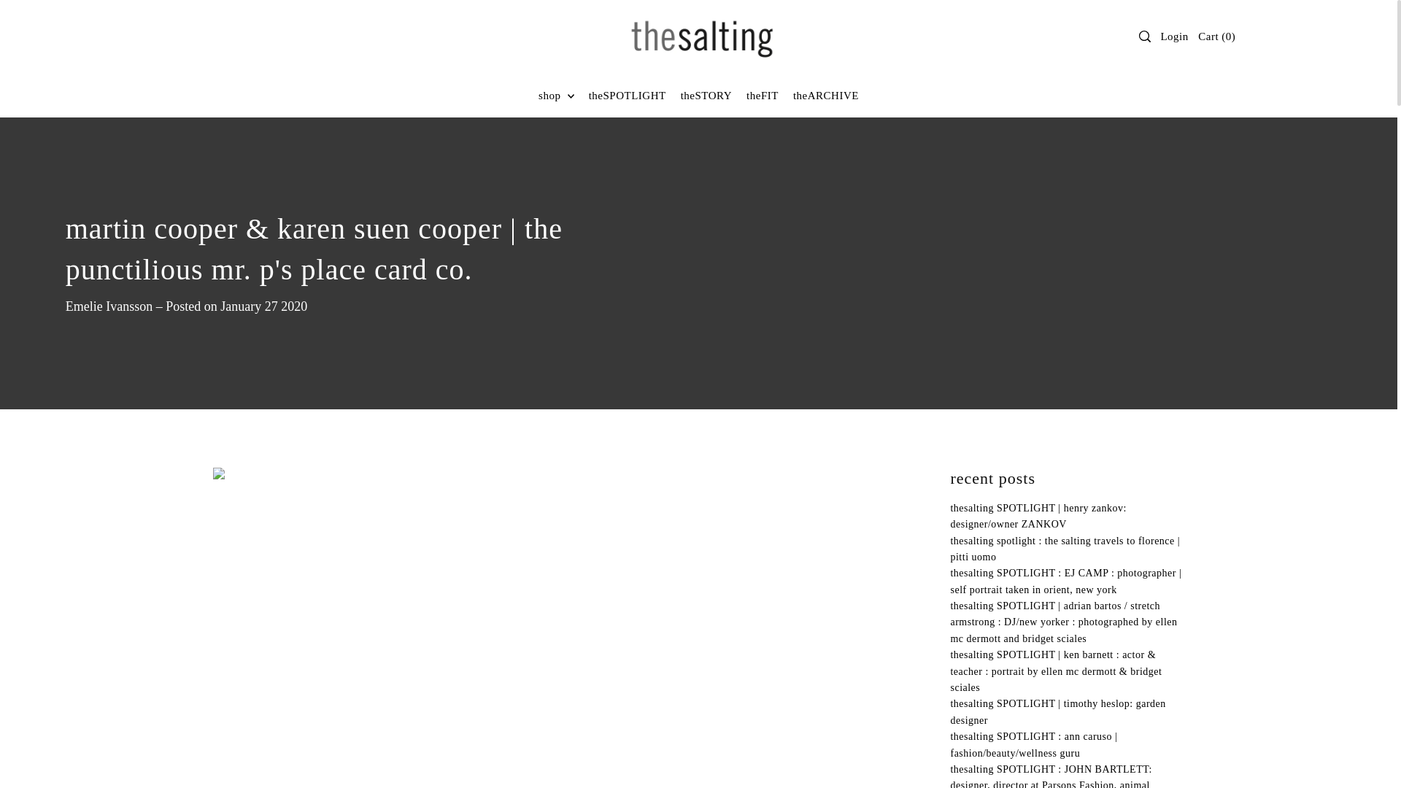 Image resolution: width=1401 pixels, height=788 pixels. What do you see at coordinates (763, 95) in the screenshot?
I see `theFIT` at bounding box center [763, 95].